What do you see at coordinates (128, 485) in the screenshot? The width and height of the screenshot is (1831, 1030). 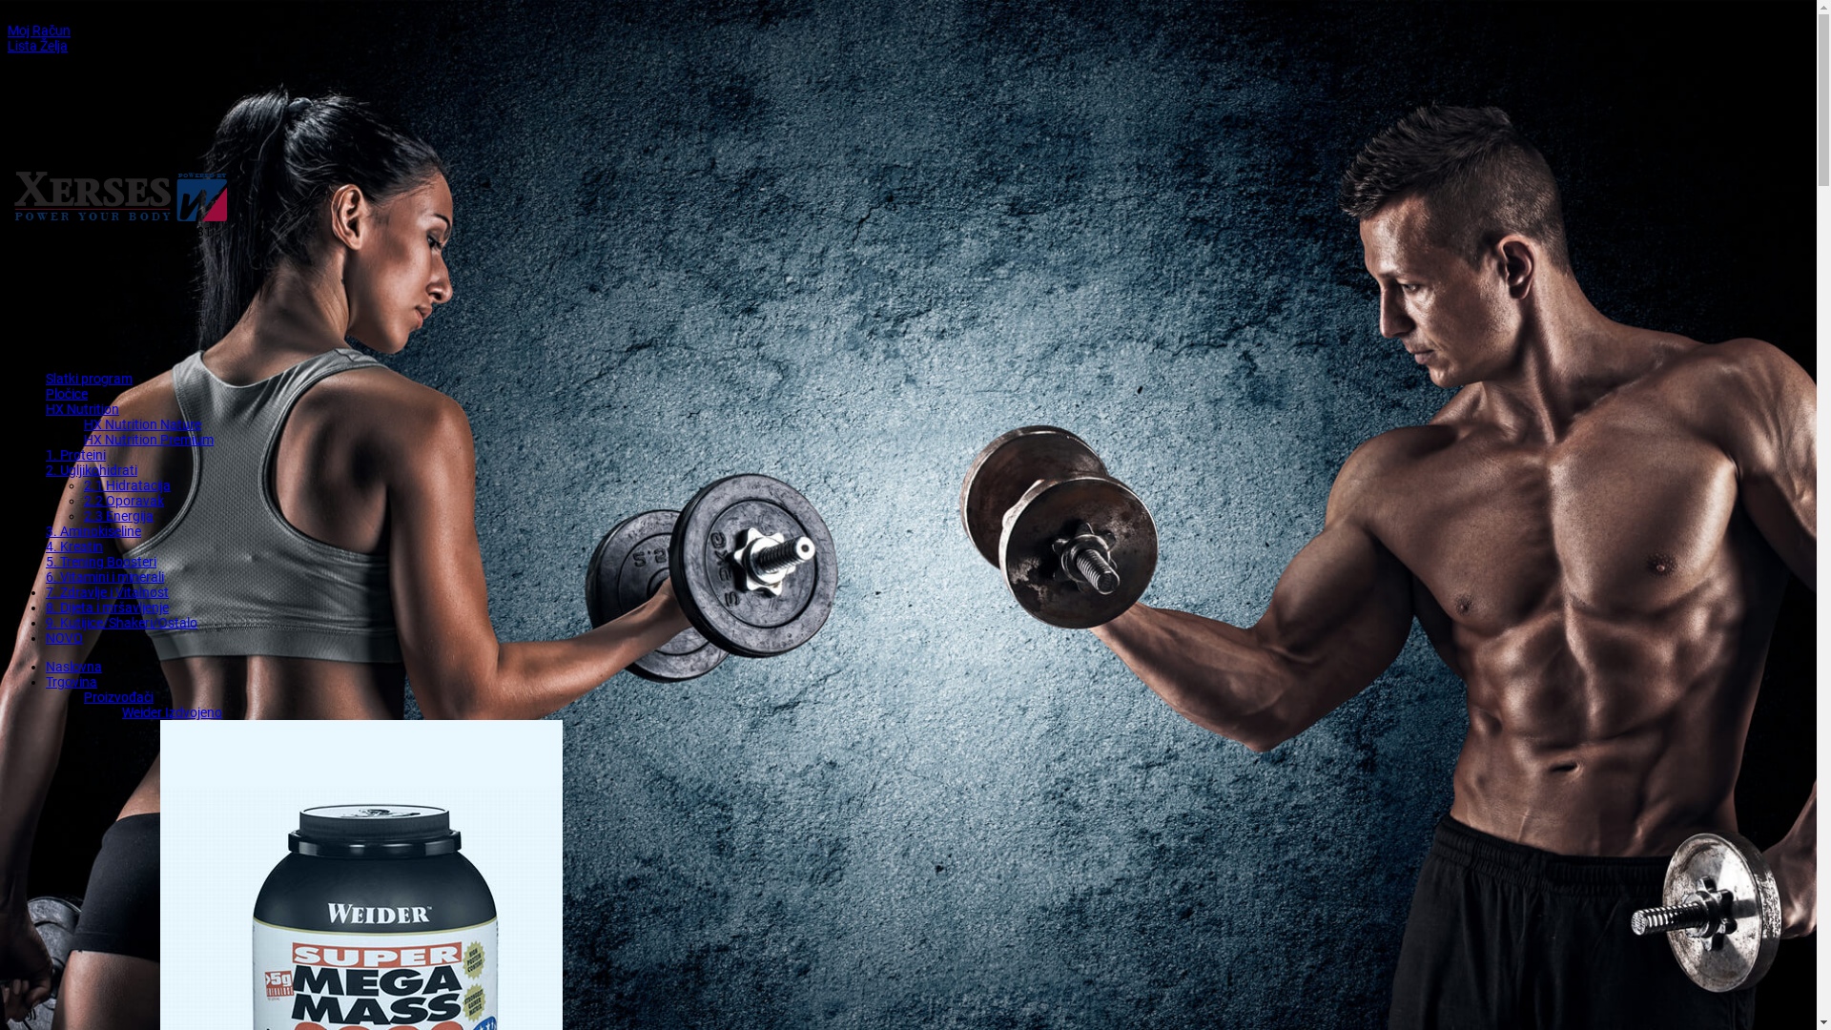 I see `2.1 Hidratacija` at bounding box center [128, 485].